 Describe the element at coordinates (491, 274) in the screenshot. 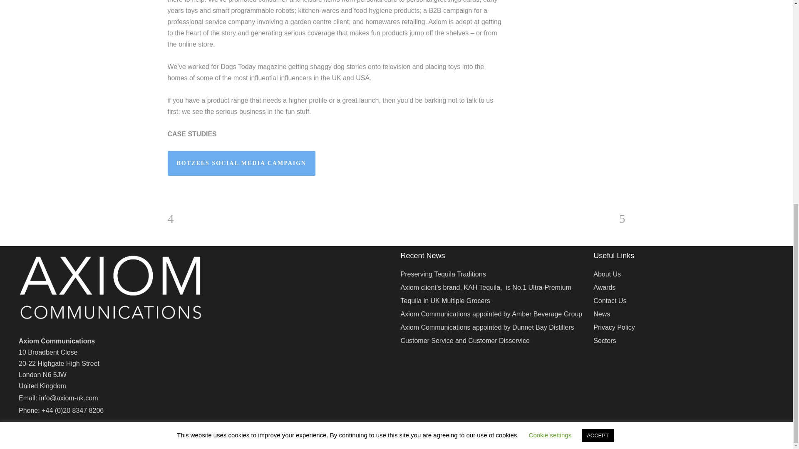

I see `Preserving Tequila Traditions` at that location.